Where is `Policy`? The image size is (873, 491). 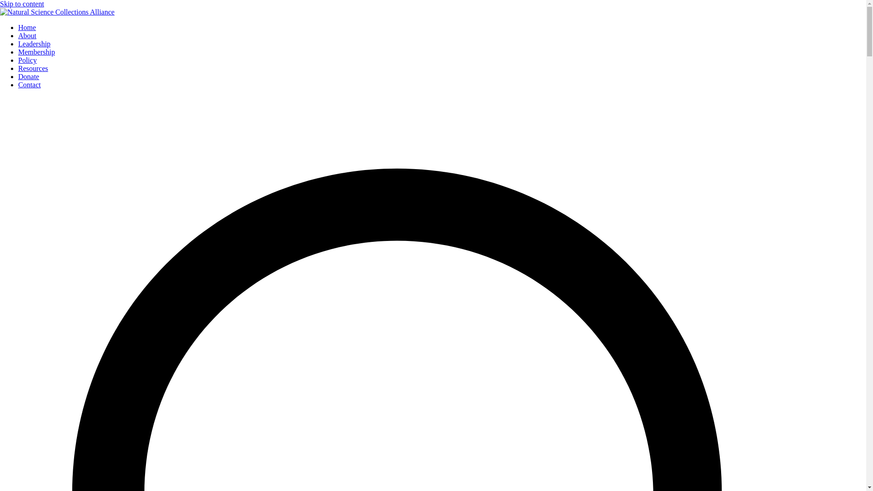
Policy is located at coordinates (27, 60).